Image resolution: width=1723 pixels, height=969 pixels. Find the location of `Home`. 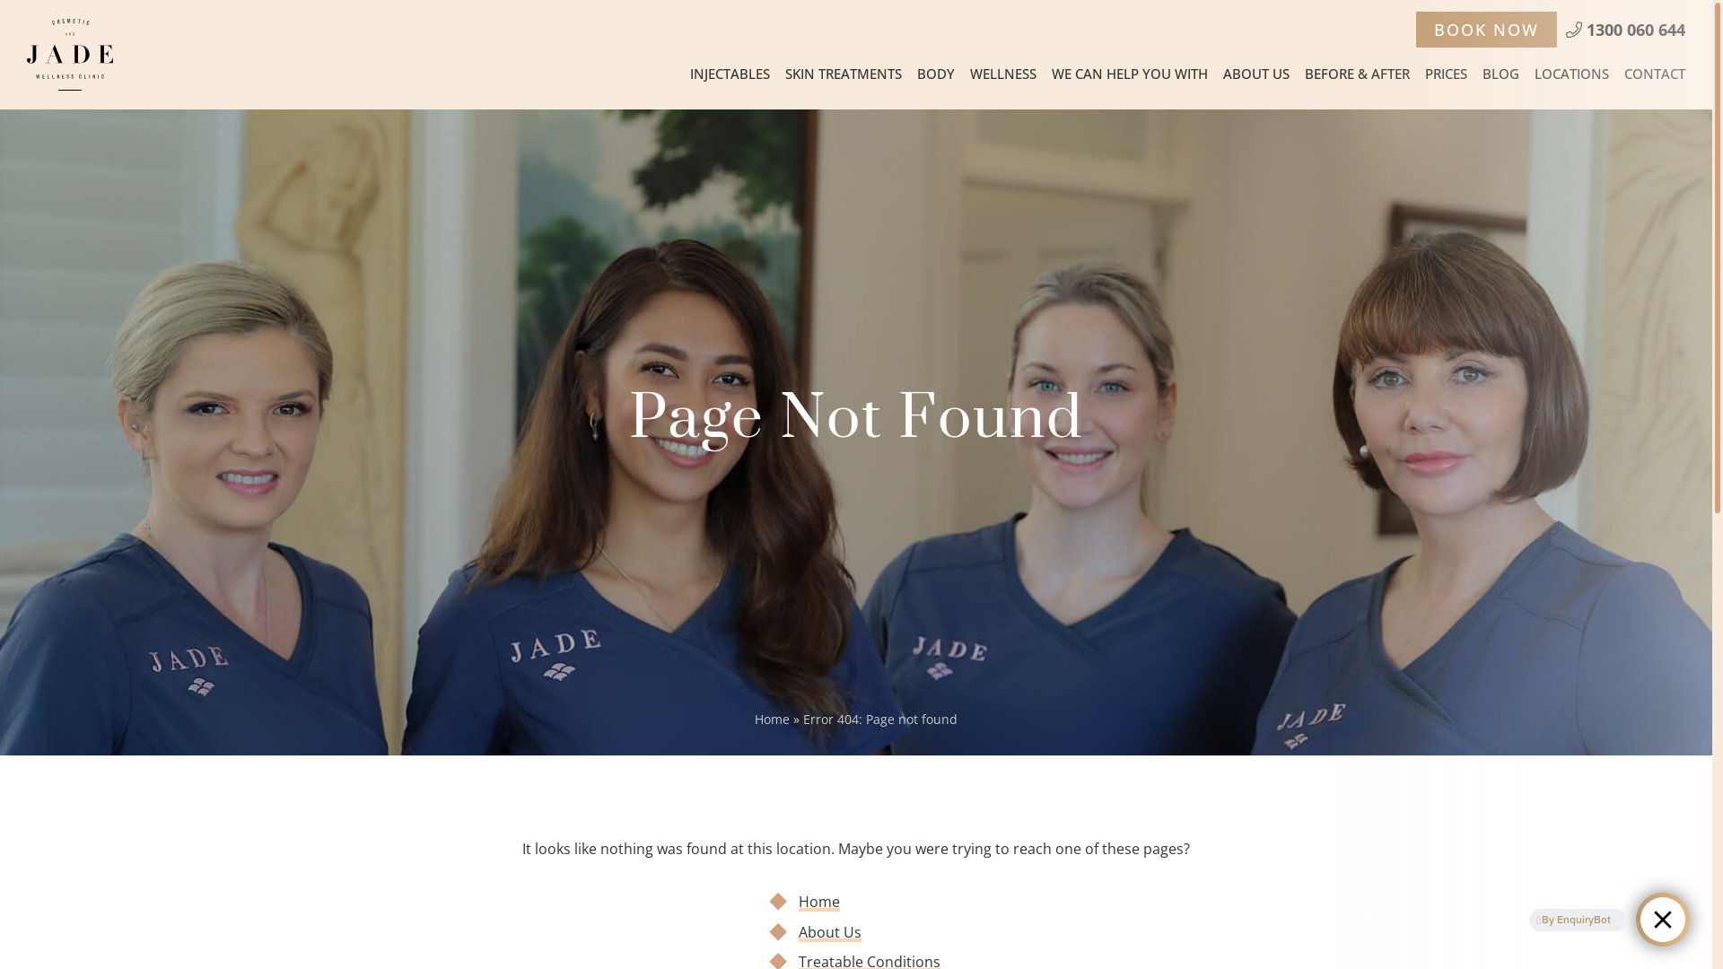

Home is located at coordinates (772, 720).